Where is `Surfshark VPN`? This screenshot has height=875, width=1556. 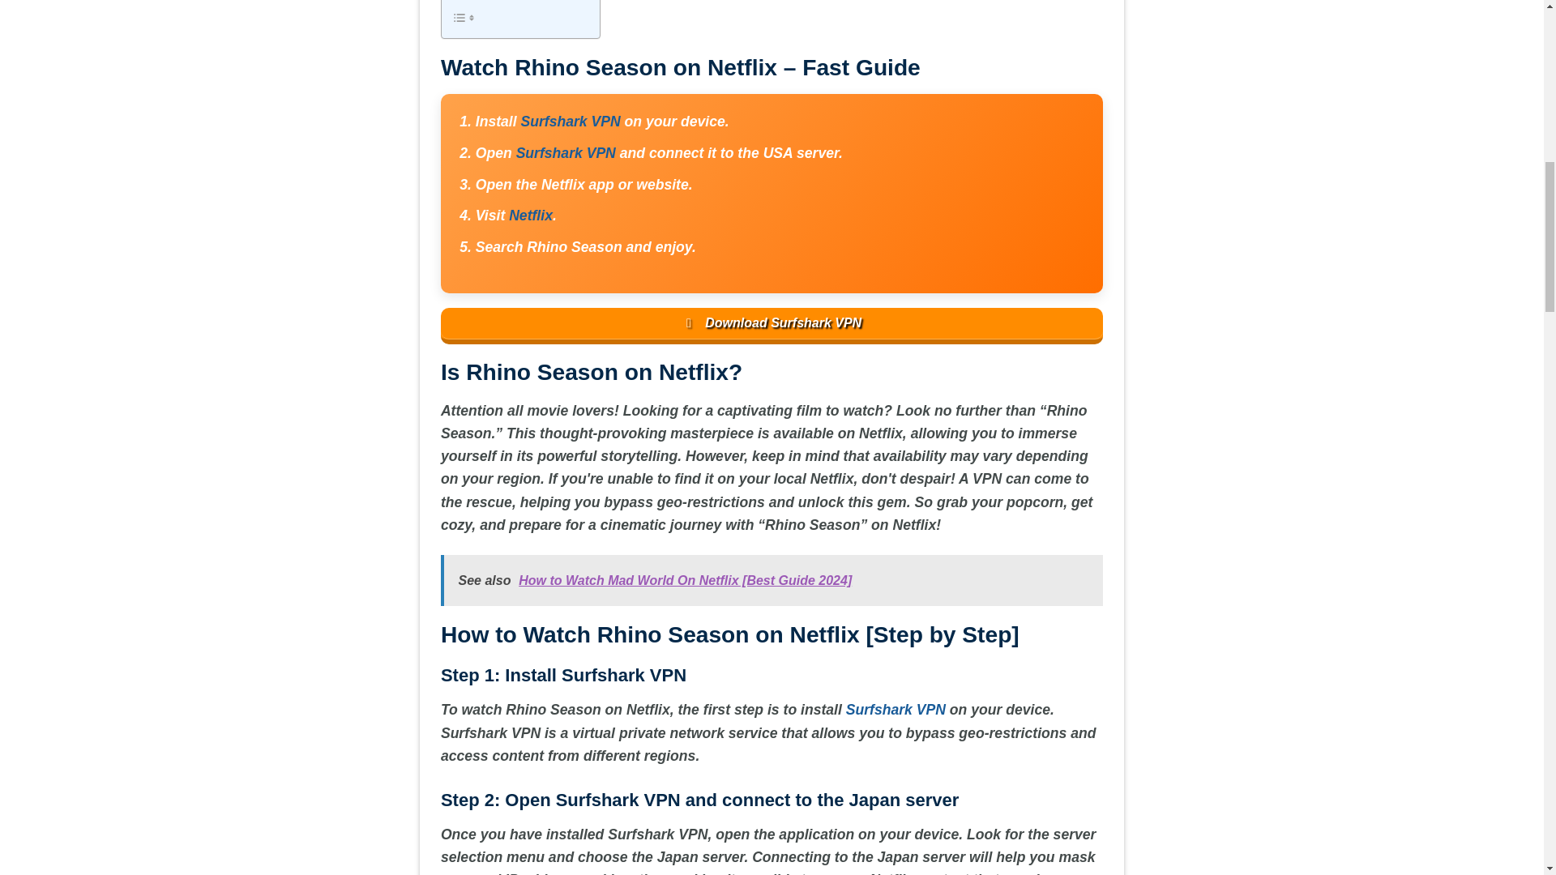
Surfshark VPN is located at coordinates (896, 710).